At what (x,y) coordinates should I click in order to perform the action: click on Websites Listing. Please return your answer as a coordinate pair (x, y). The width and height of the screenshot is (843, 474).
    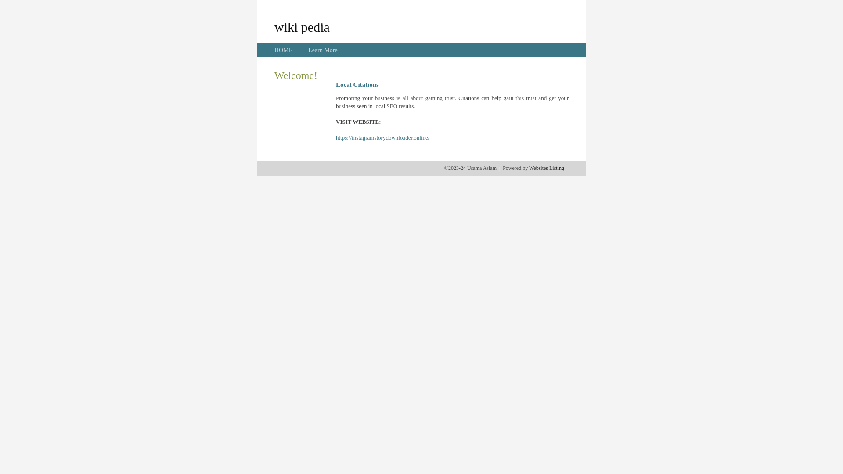
    Looking at the image, I should click on (547, 168).